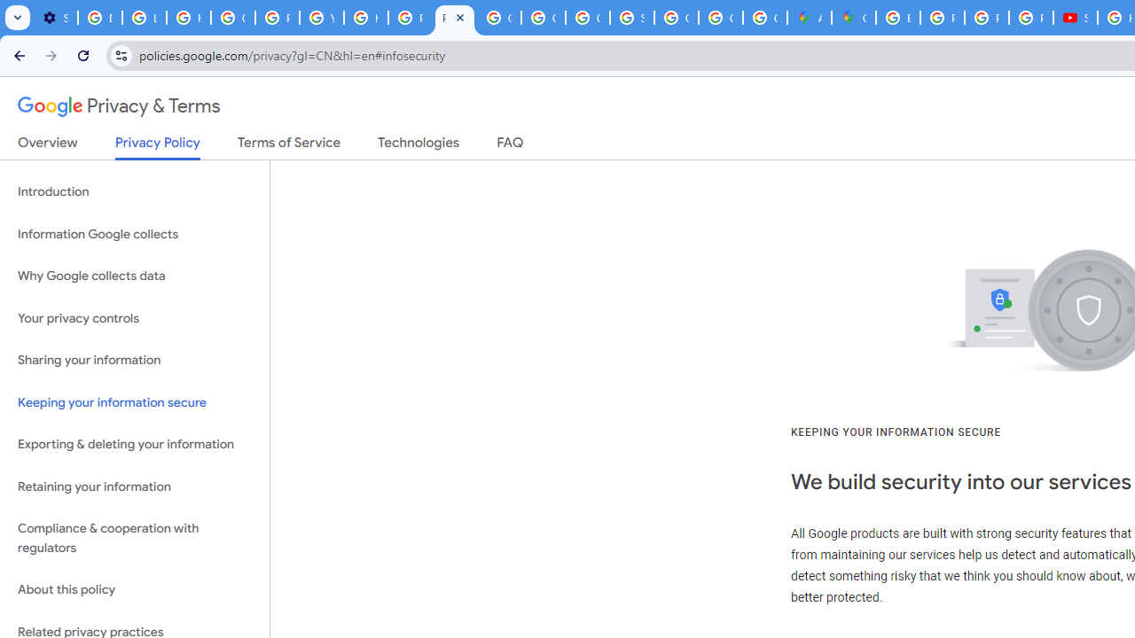 The height and width of the screenshot is (638, 1135). I want to click on Why Google collects data, so click(135, 276).